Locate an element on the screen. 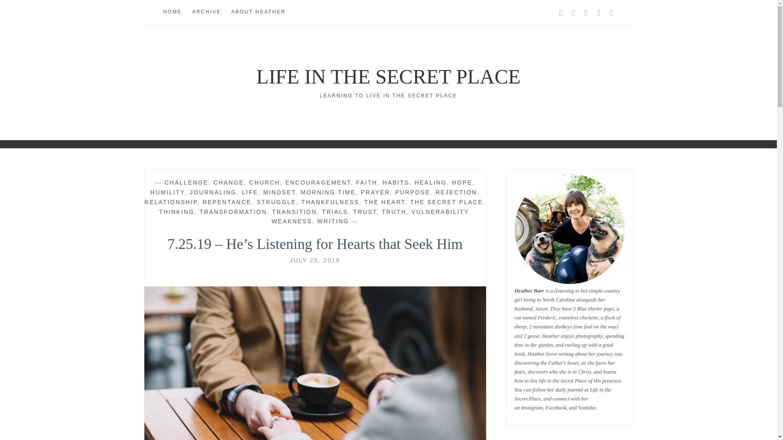 The image size is (783, 440). ENCOURAGEMENT is located at coordinates (318, 182).